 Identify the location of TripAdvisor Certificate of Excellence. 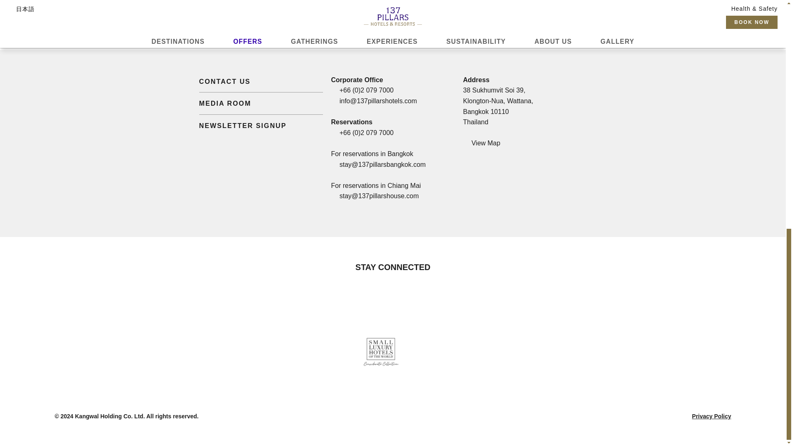
(344, 349).